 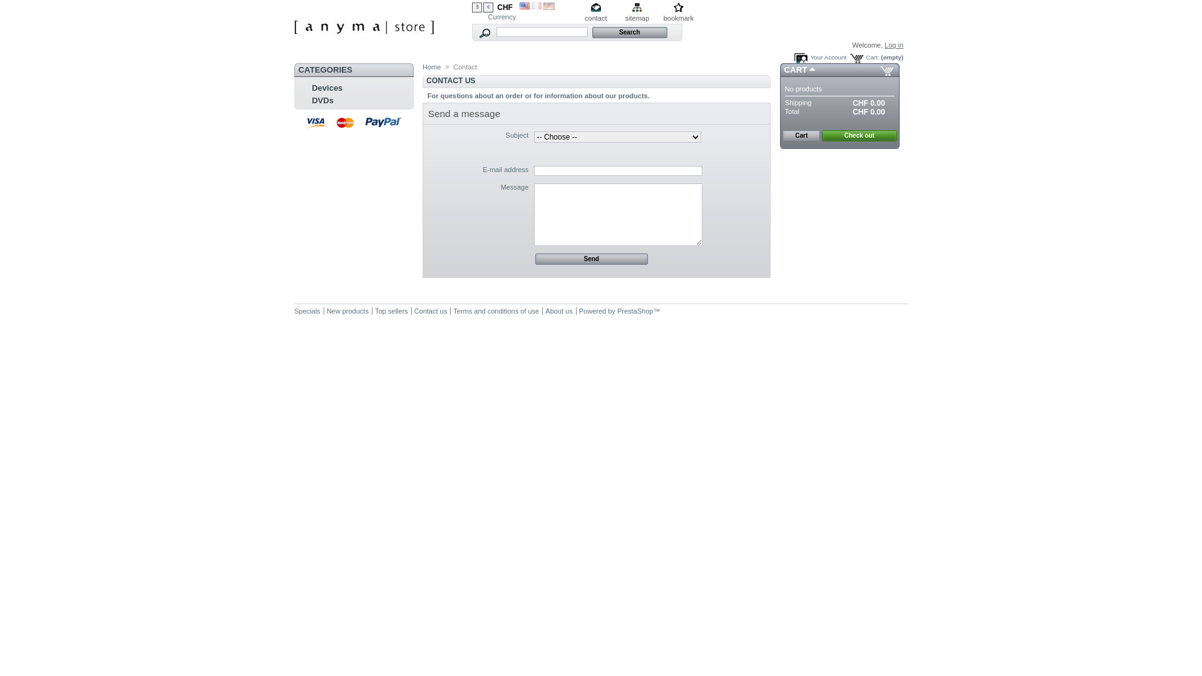 I want to click on About us, so click(x=558, y=311).